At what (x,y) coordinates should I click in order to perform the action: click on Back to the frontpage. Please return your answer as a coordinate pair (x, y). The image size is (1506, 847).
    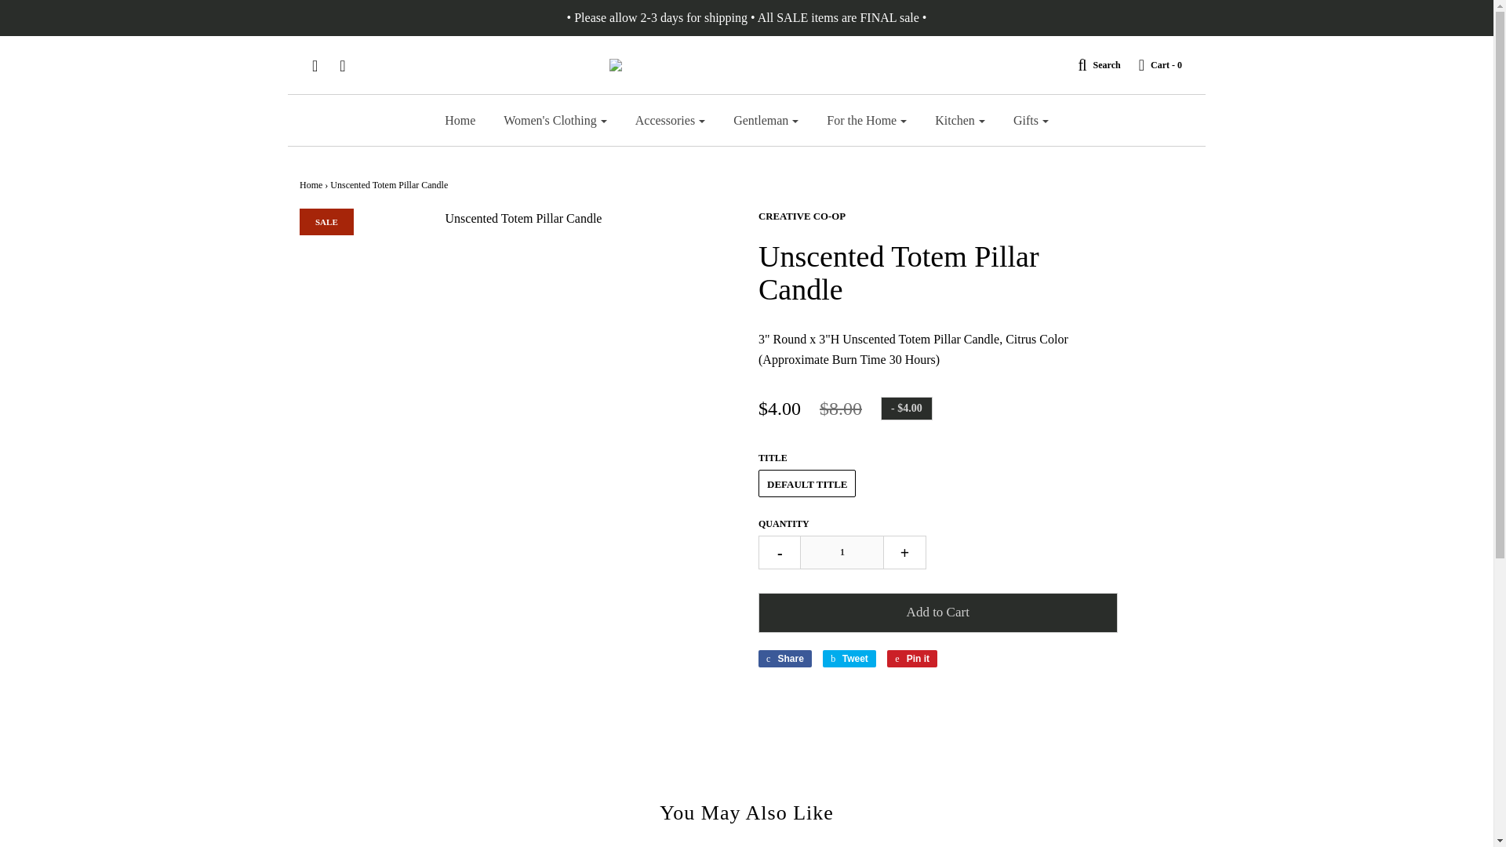
    Looking at the image, I should click on (311, 185).